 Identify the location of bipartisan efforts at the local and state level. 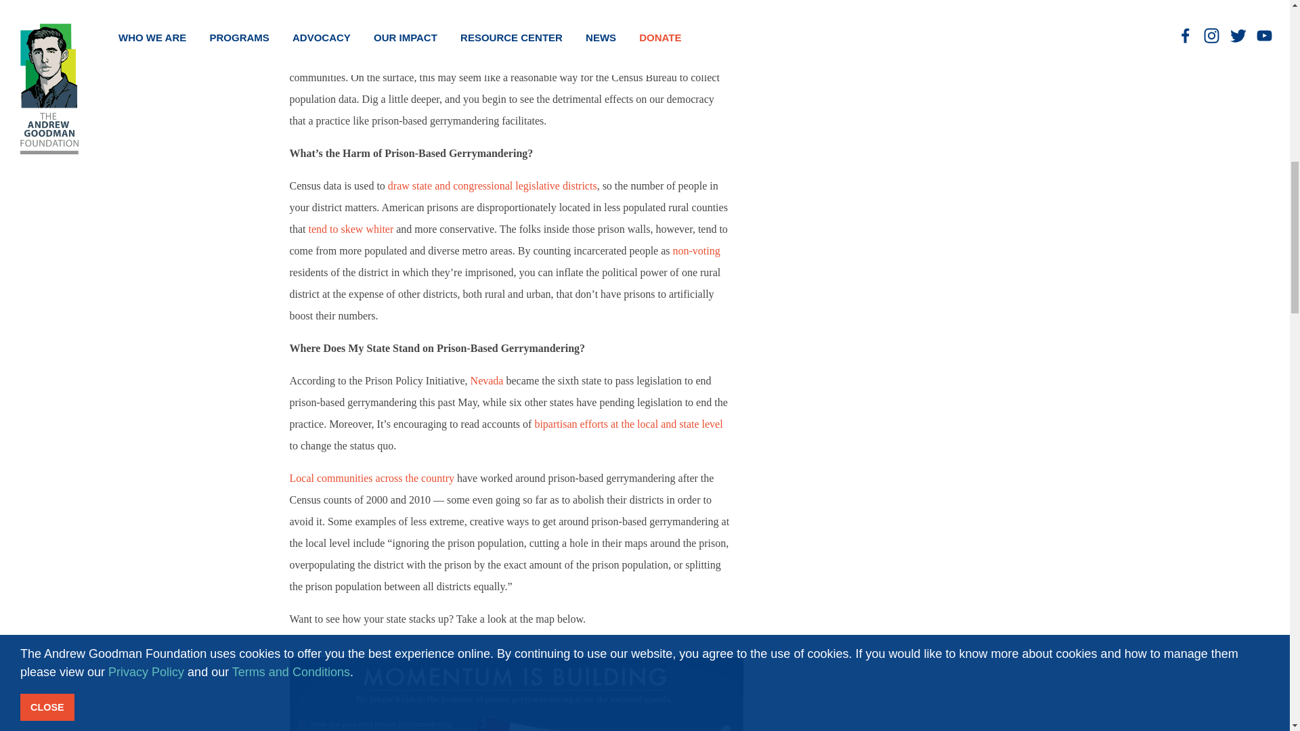
(628, 424).